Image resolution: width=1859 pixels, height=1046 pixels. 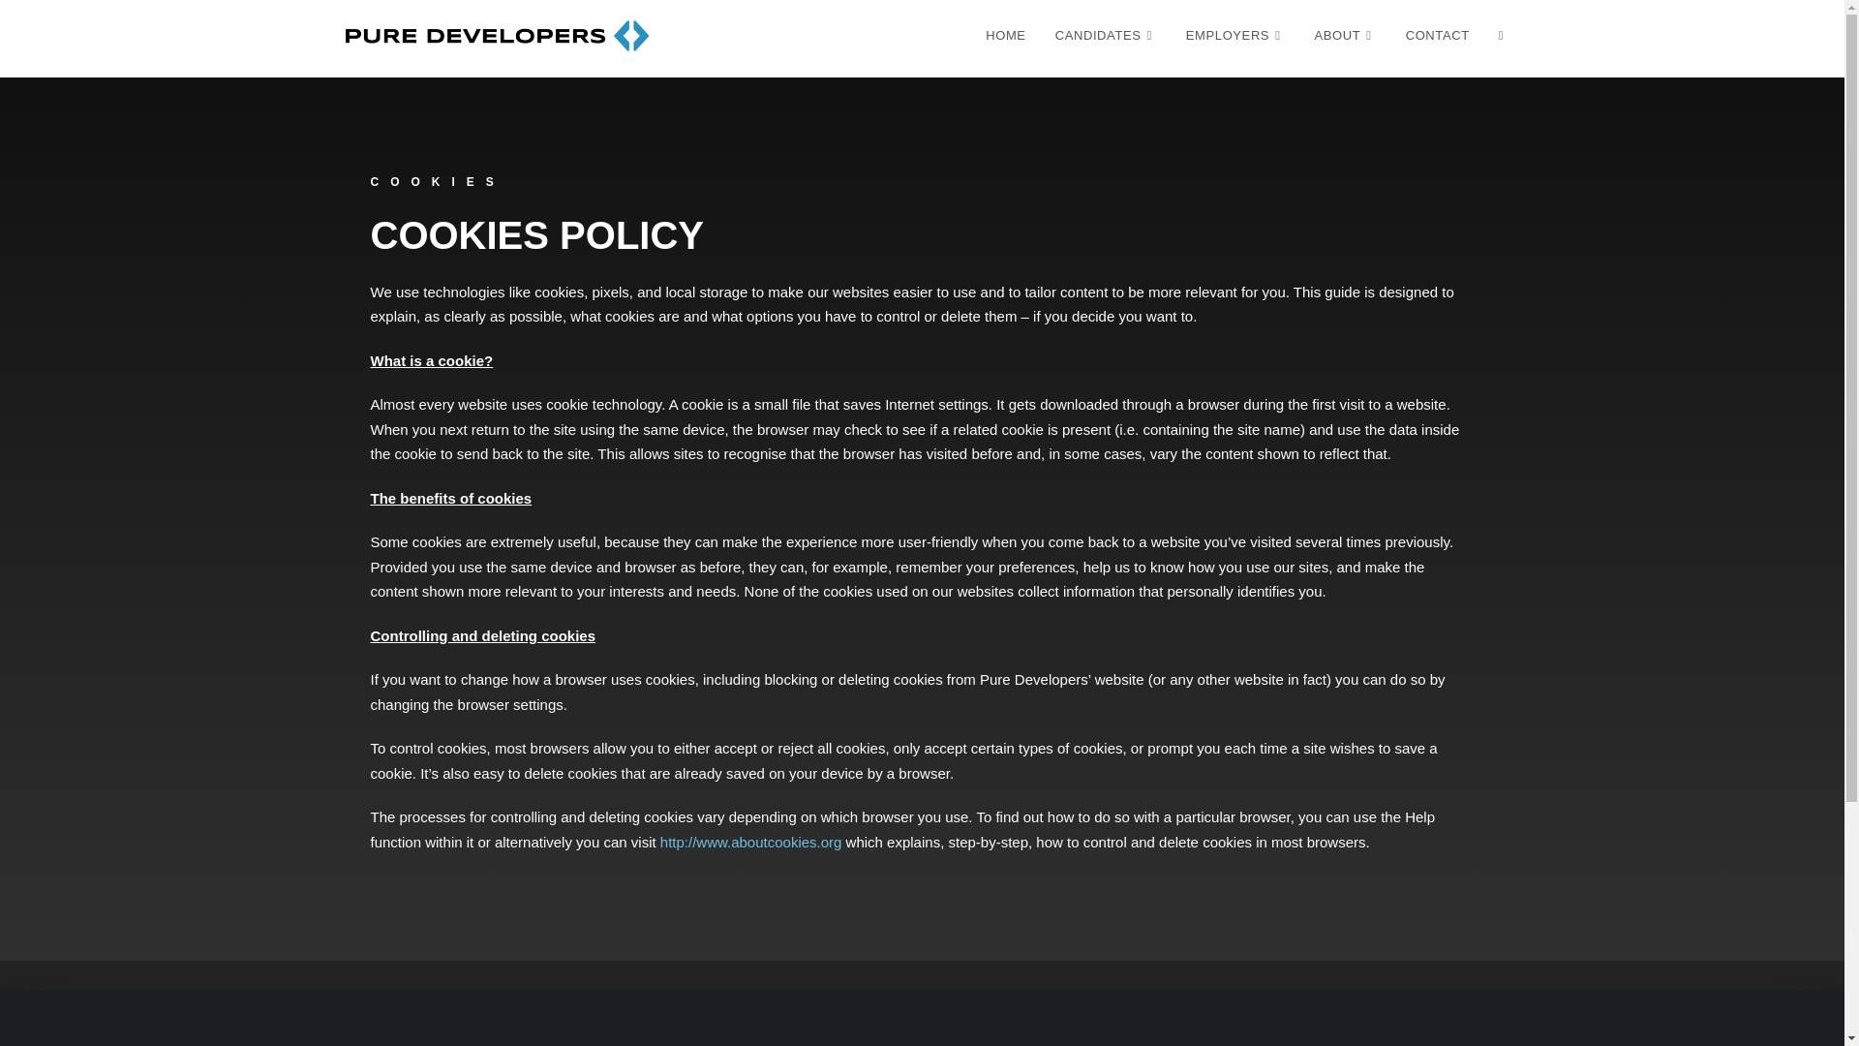 I want to click on CONTACT, so click(x=1437, y=36).